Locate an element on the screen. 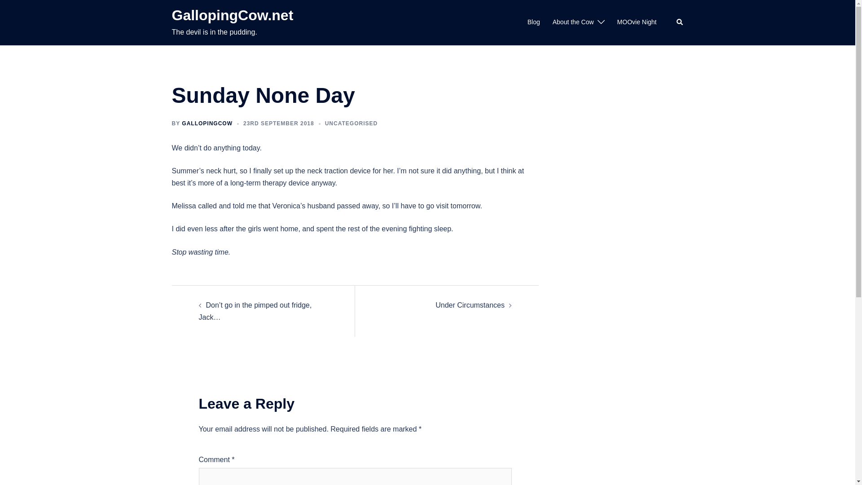 This screenshot has height=485, width=862. GallopingCow.net is located at coordinates (232, 15).